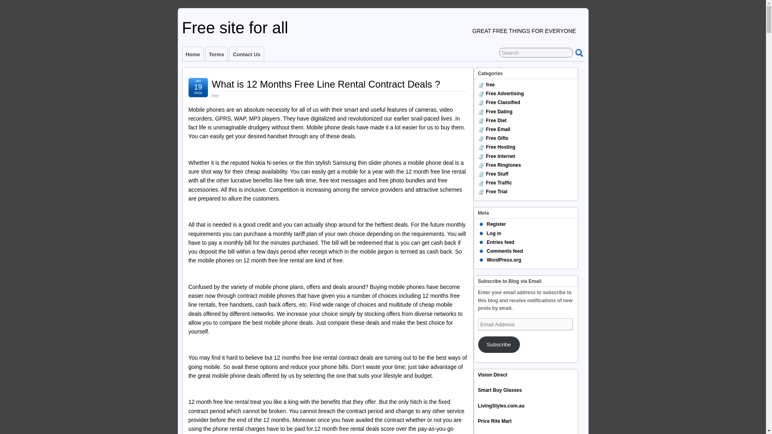 The width and height of the screenshot is (772, 434). I want to click on Log in, so click(494, 233).